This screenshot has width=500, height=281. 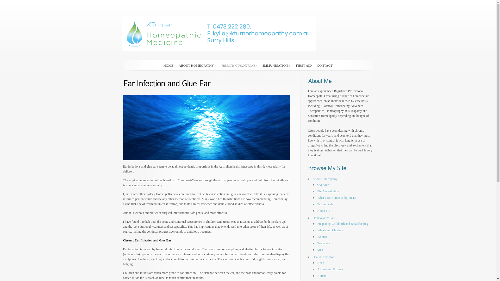 I want to click on Autism, so click(x=322, y=276).